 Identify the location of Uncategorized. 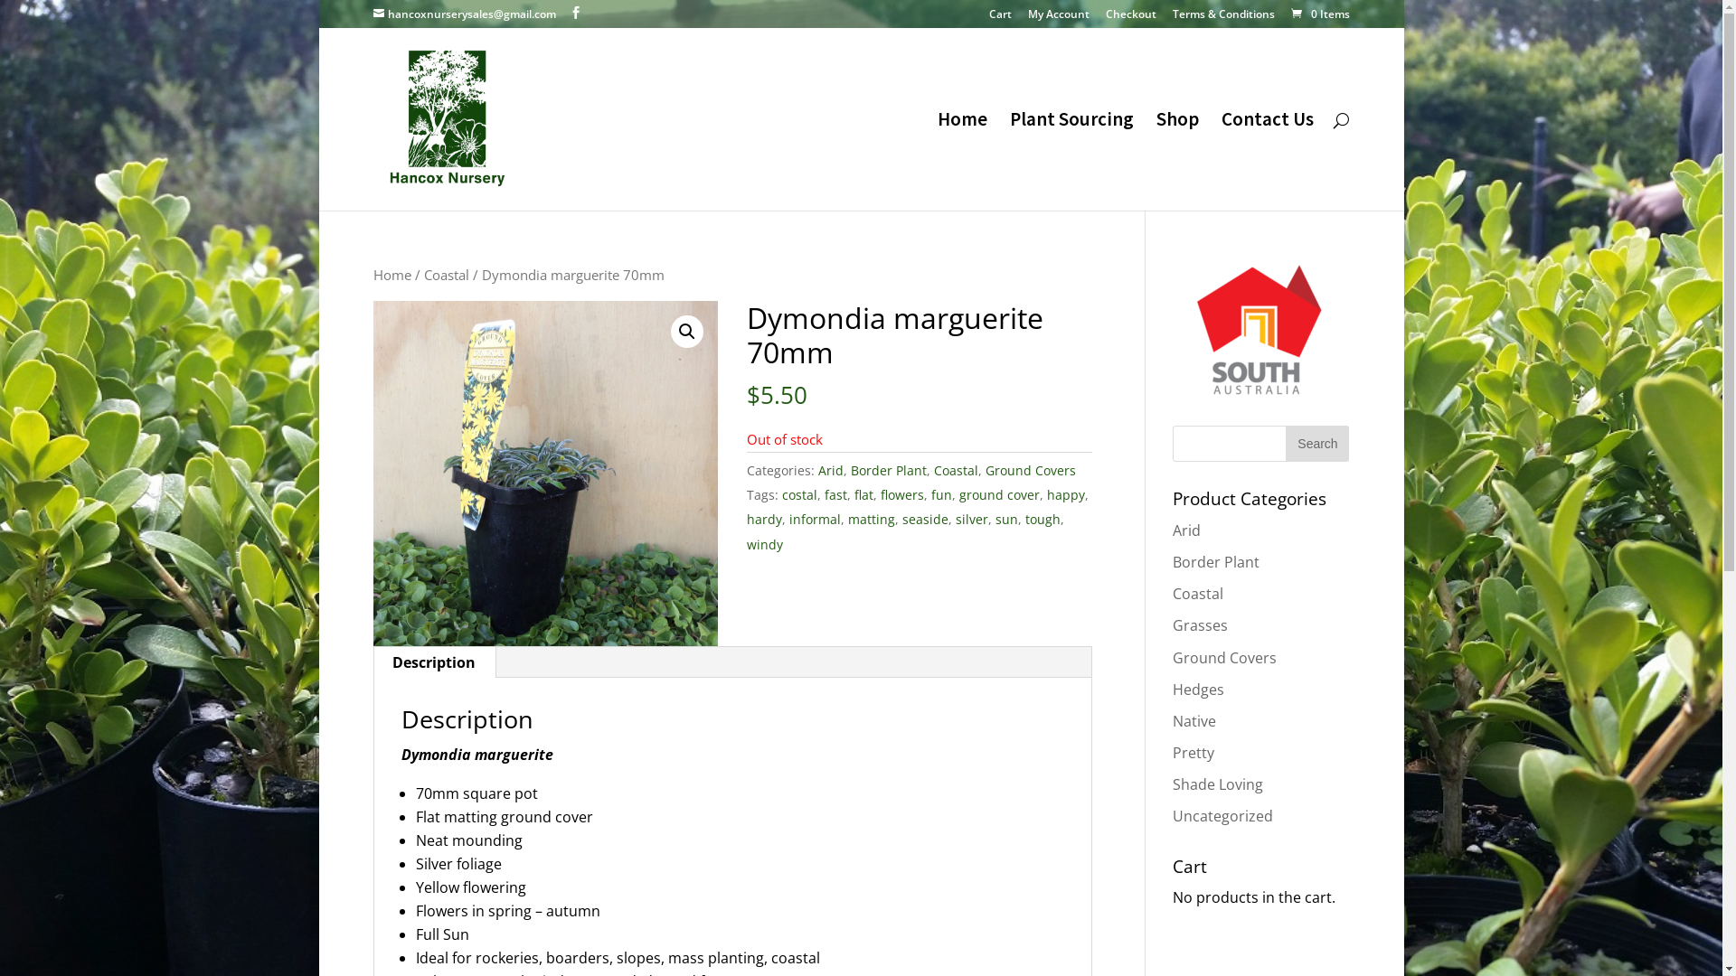
(1222, 816).